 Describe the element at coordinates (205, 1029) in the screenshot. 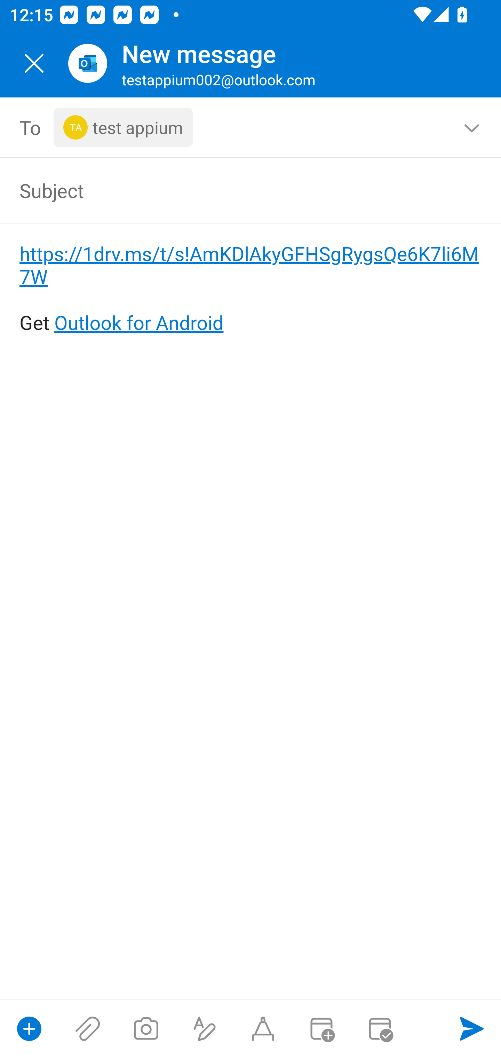

I see `Show formatting options` at that location.